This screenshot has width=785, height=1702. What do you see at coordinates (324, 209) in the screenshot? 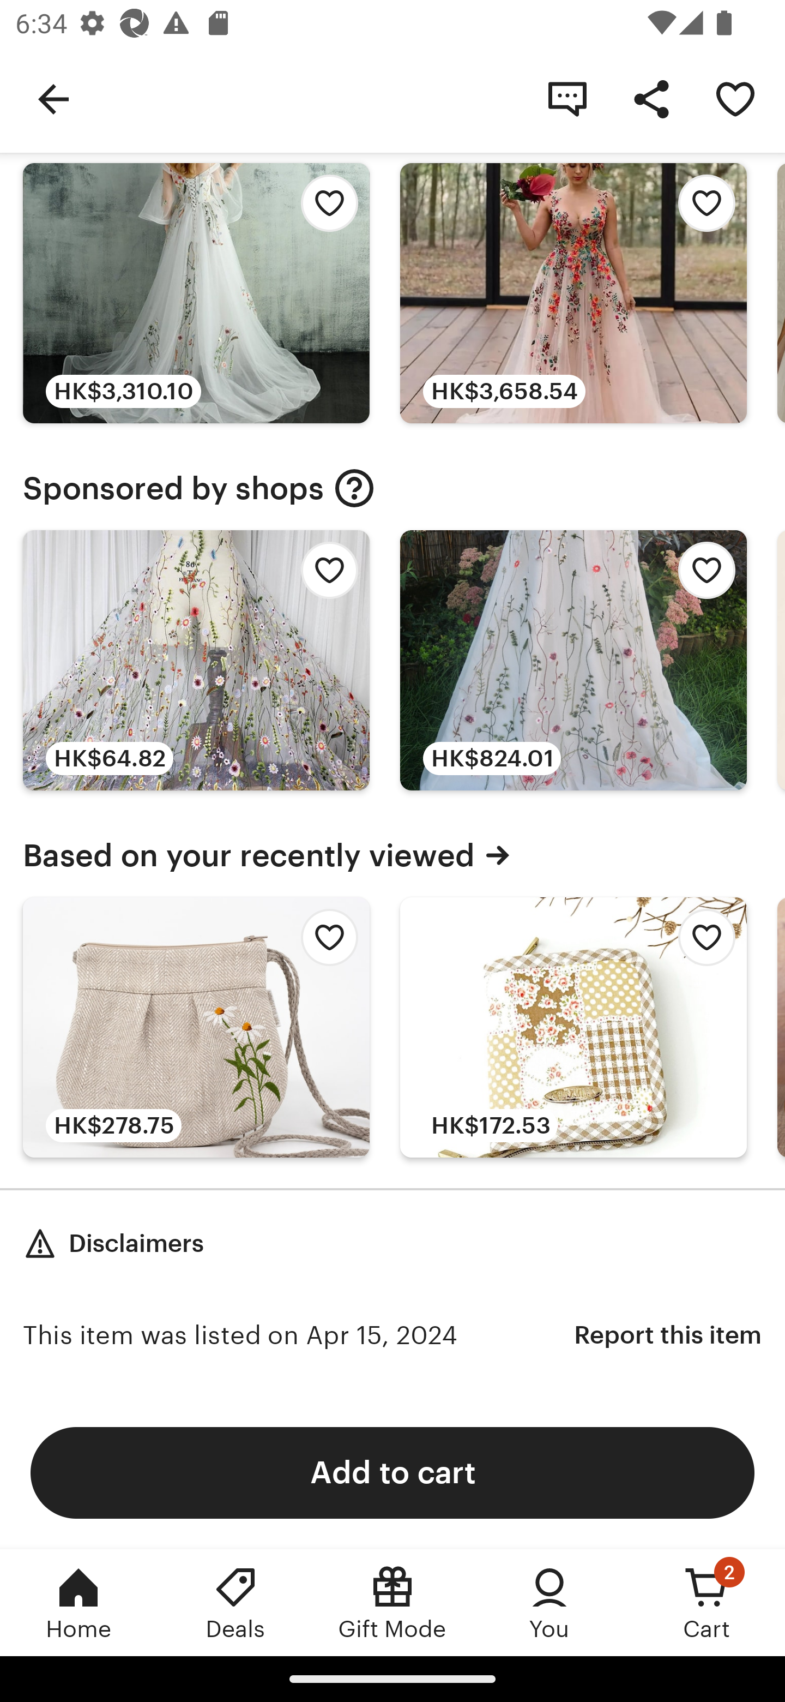
I see `Add Floral Wedding Dress to favorites` at bounding box center [324, 209].